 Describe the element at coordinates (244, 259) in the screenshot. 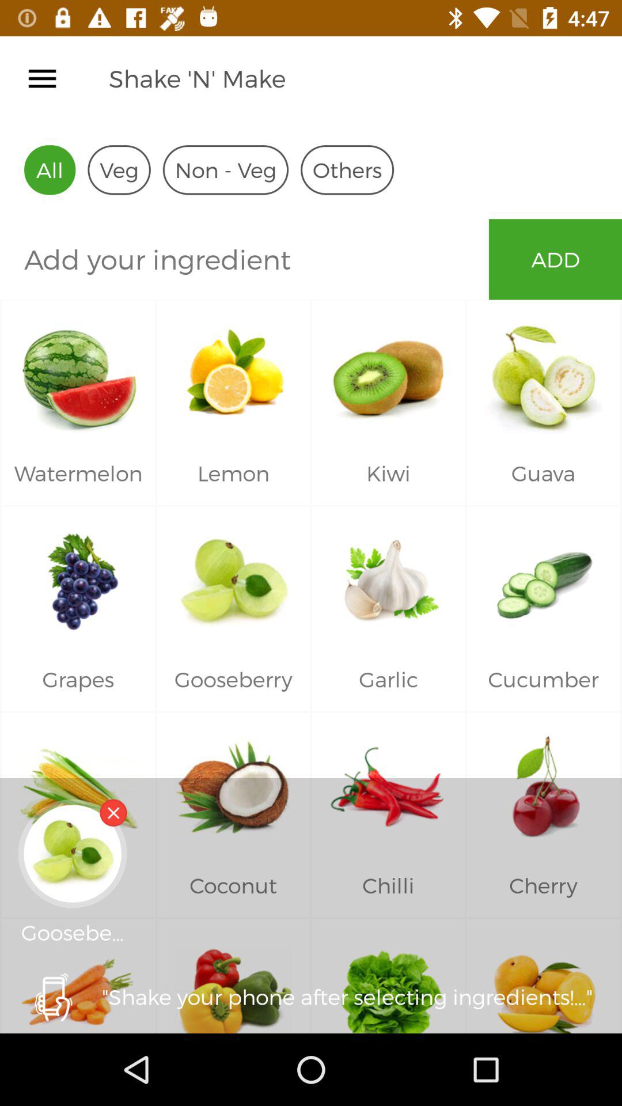

I see `select the item to the left of add item` at that location.